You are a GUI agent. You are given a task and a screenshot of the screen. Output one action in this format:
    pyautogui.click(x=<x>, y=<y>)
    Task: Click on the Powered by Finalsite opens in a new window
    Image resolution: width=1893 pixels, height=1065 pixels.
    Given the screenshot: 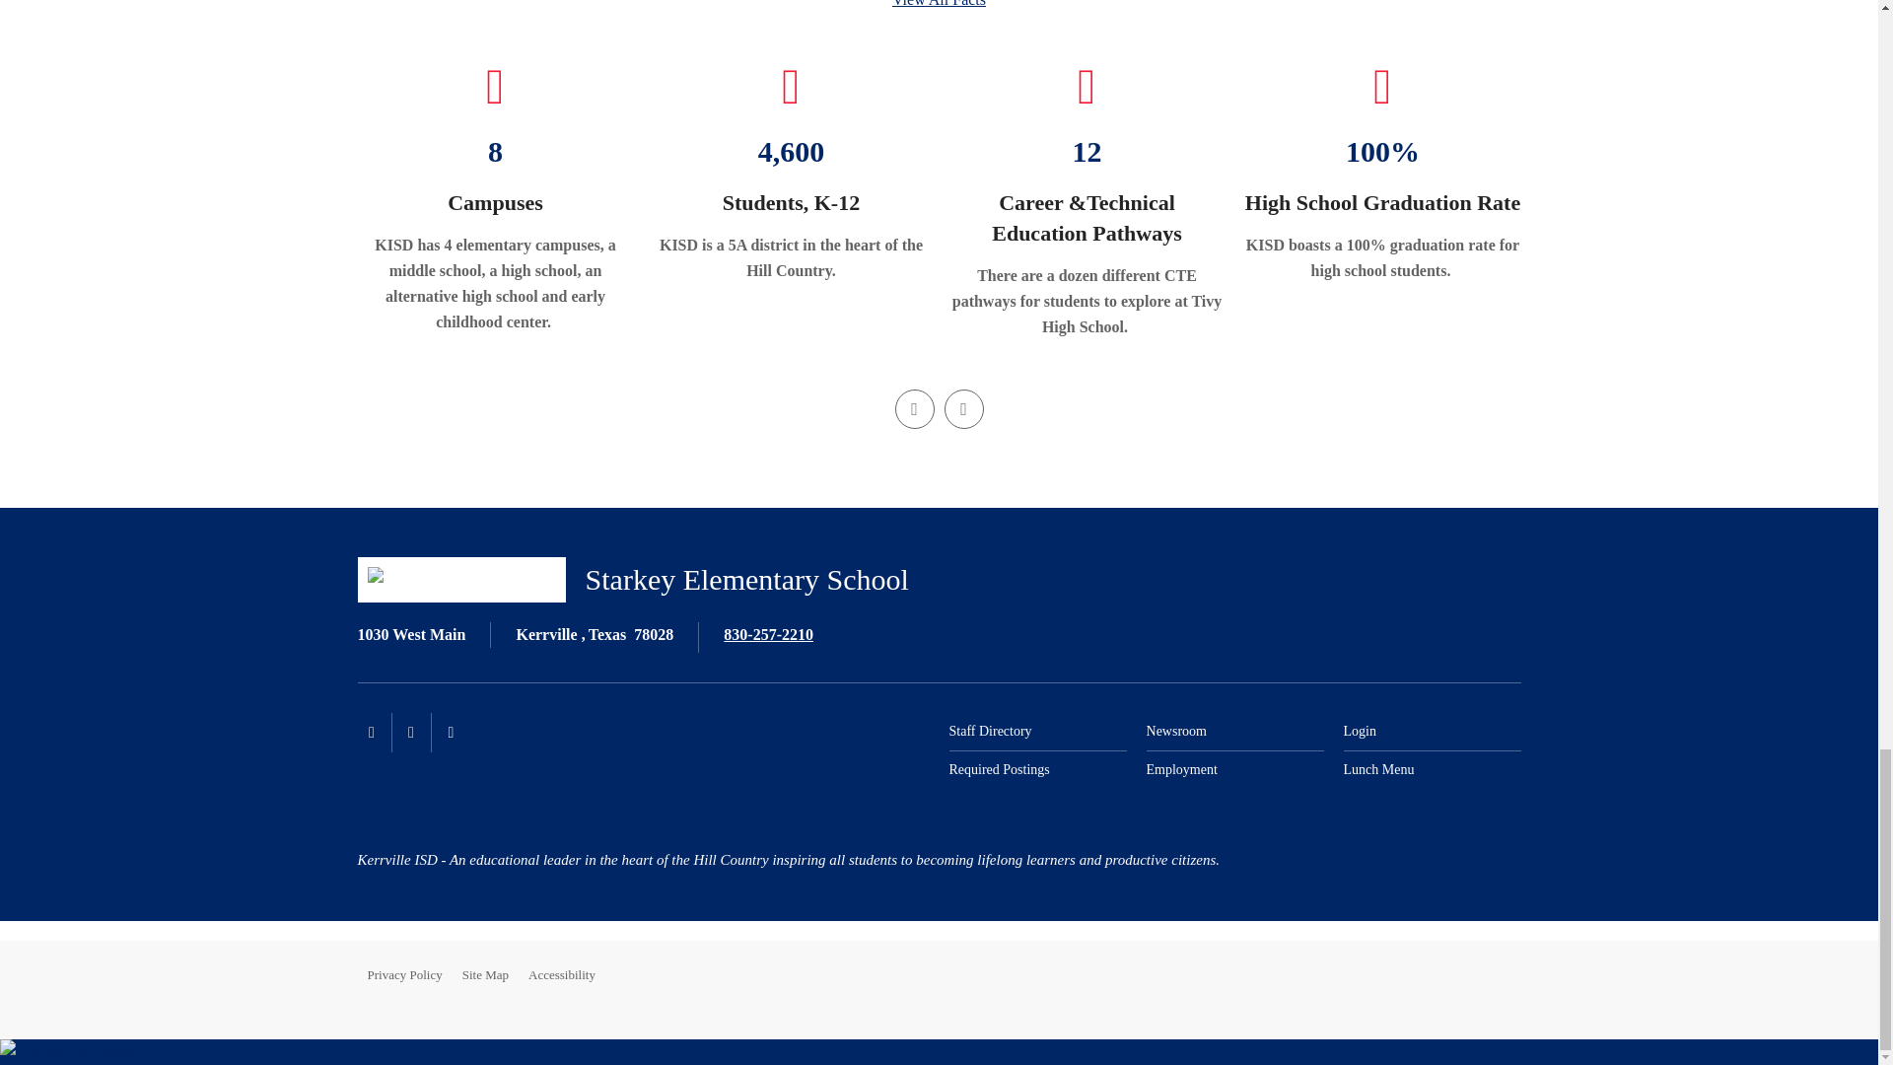 What is the action you would take?
    pyautogui.click(x=1454, y=975)
    